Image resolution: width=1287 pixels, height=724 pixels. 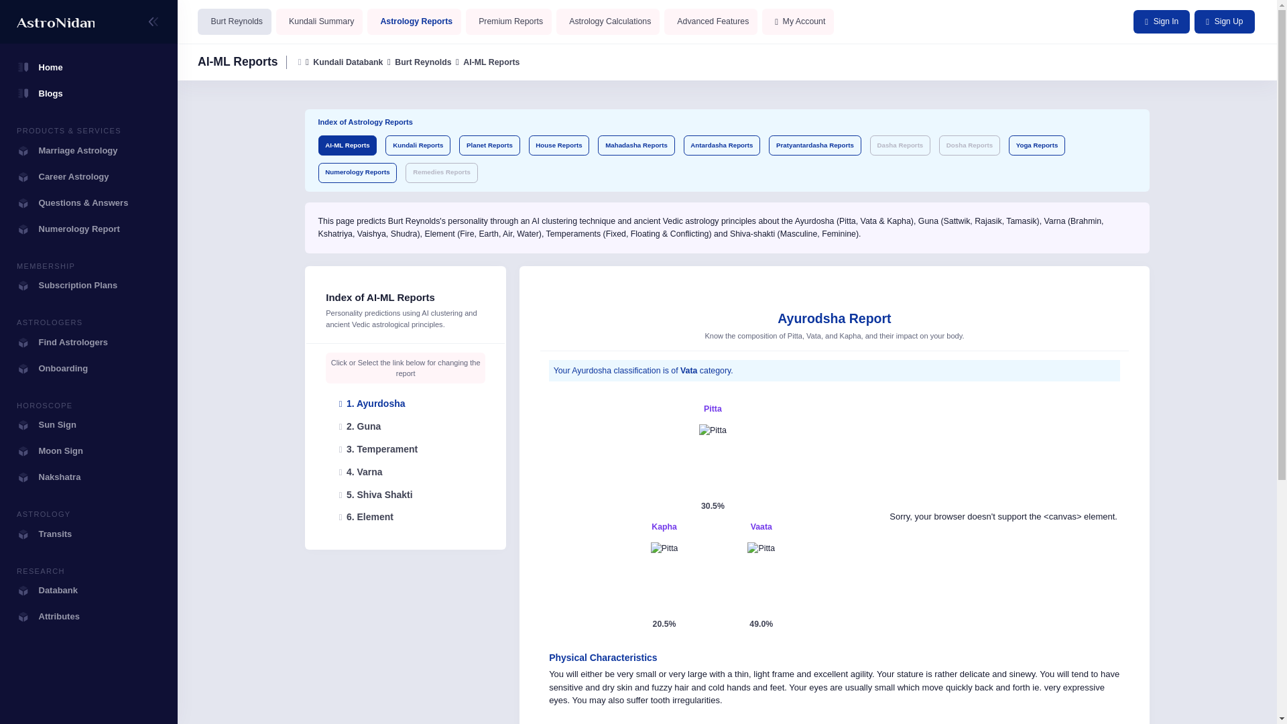 What do you see at coordinates (88, 425) in the screenshot?
I see `Sun Sign Horoscope` at bounding box center [88, 425].